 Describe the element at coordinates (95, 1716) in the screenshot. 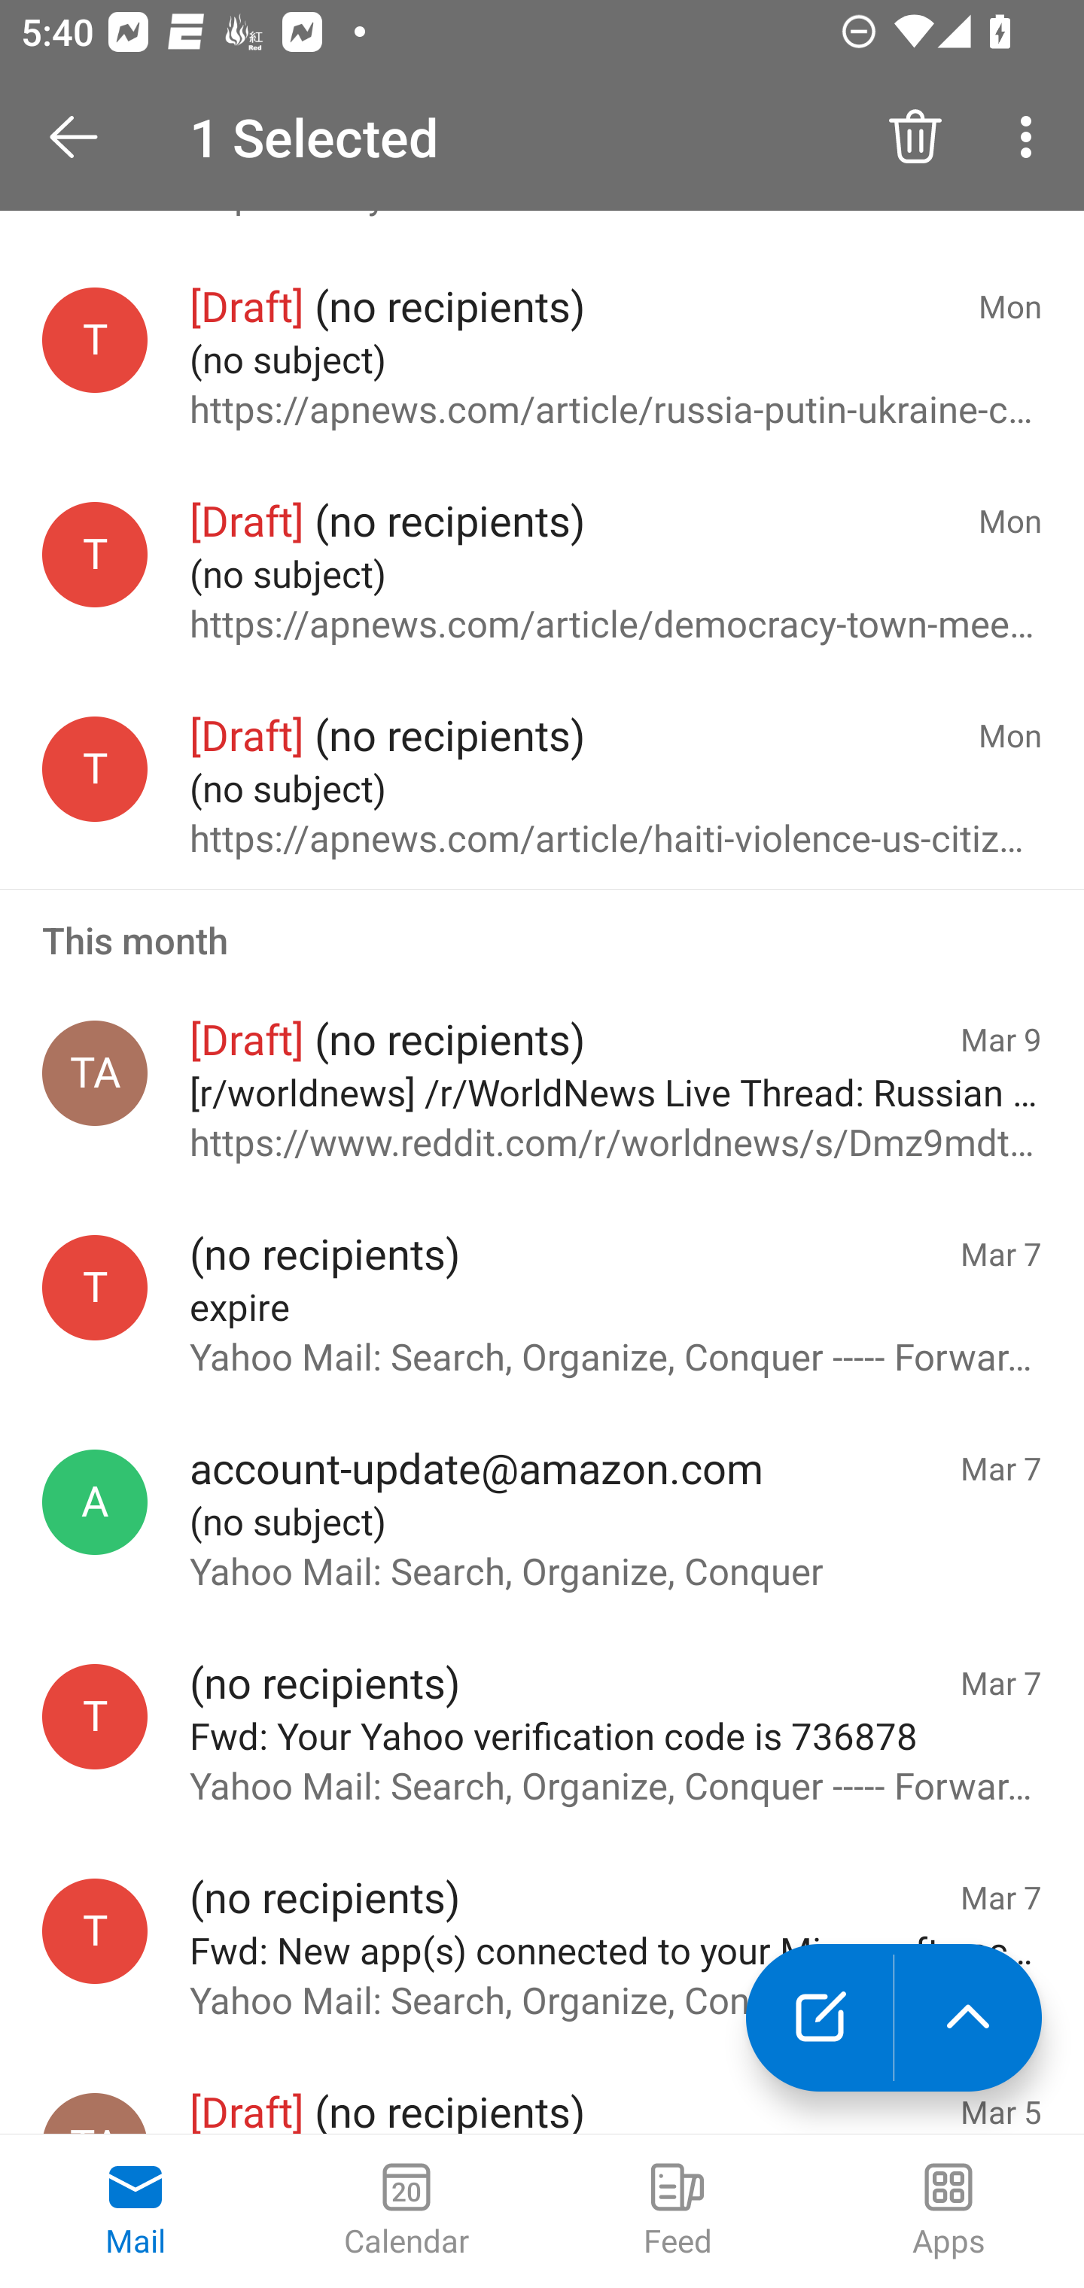

I see `testappium002@outlook.com` at that location.